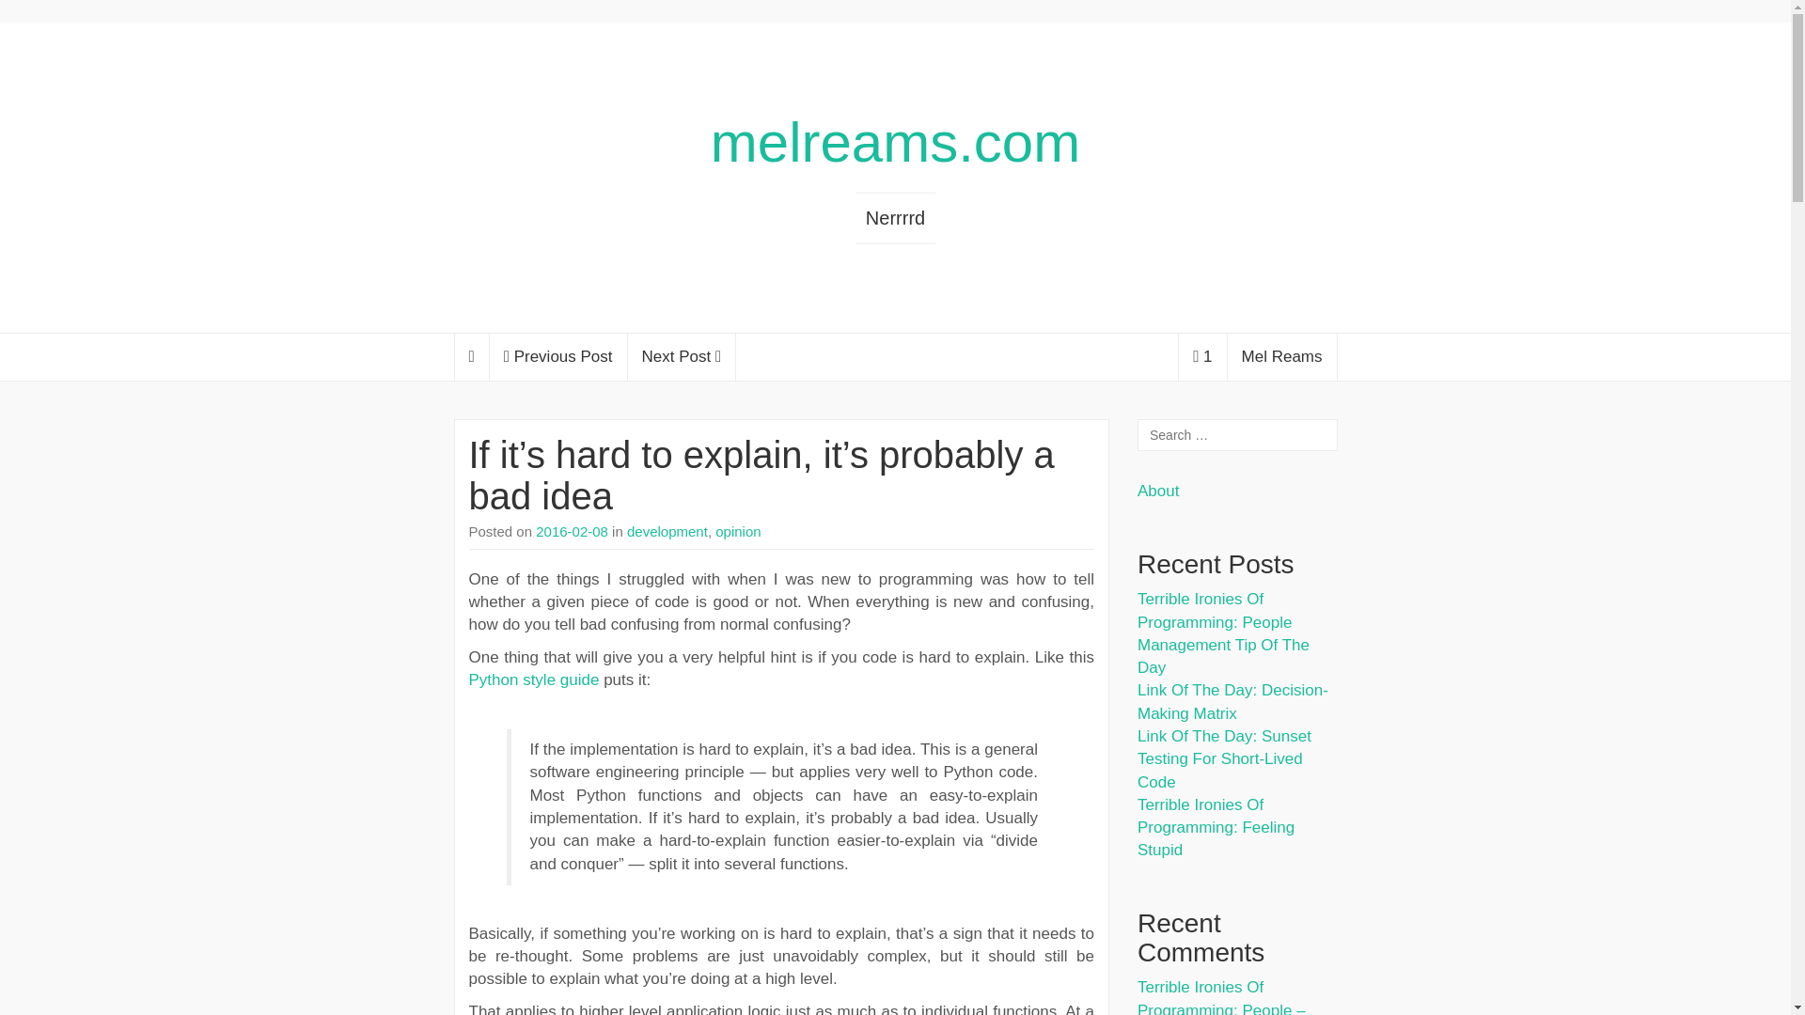 Image resolution: width=1805 pixels, height=1015 pixels. I want to click on Link Of The Day: Decision-Making Matrix, so click(1232, 701).